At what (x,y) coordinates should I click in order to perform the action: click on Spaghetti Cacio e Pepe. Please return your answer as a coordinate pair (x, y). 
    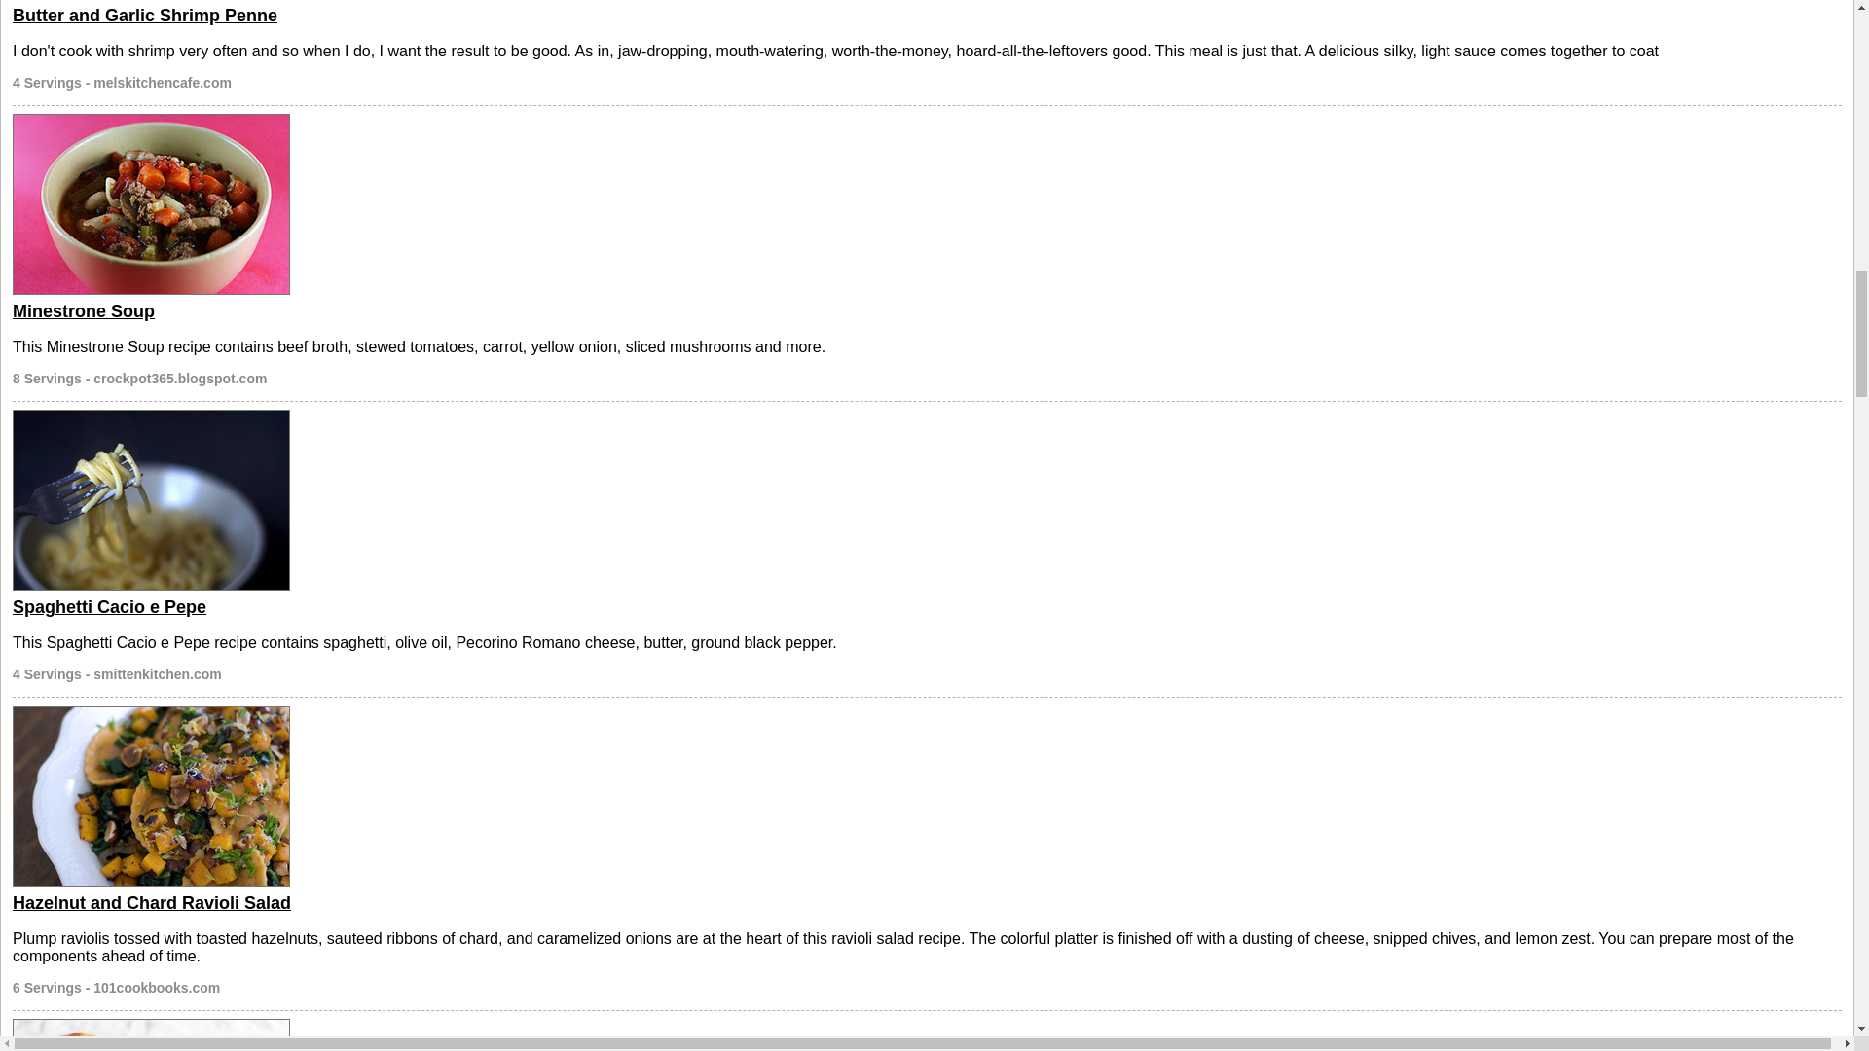
    Looking at the image, I should click on (109, 607).